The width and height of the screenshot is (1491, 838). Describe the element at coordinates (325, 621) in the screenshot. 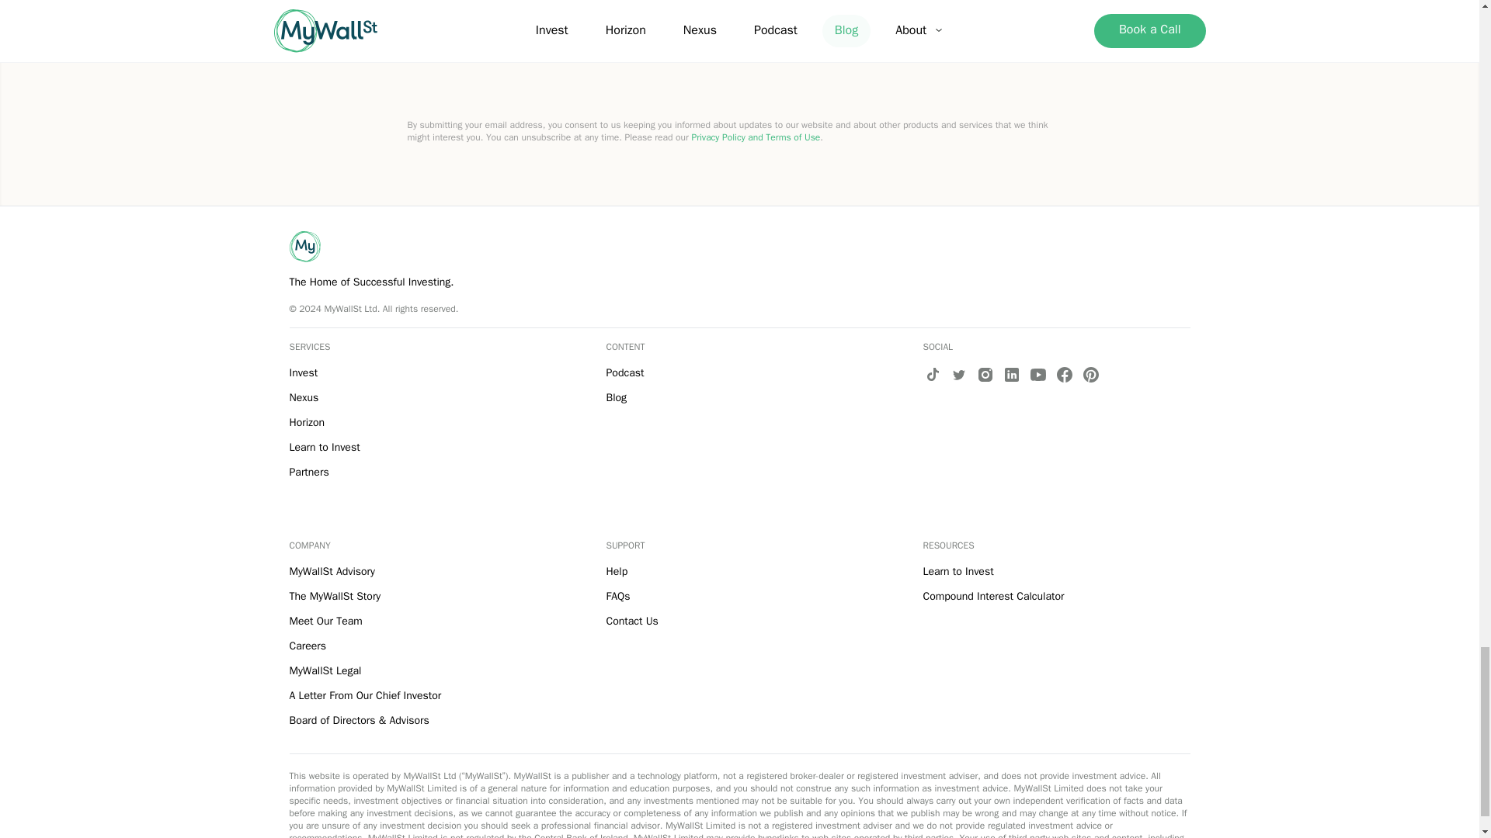

I see `Meet Our Team` at that location.